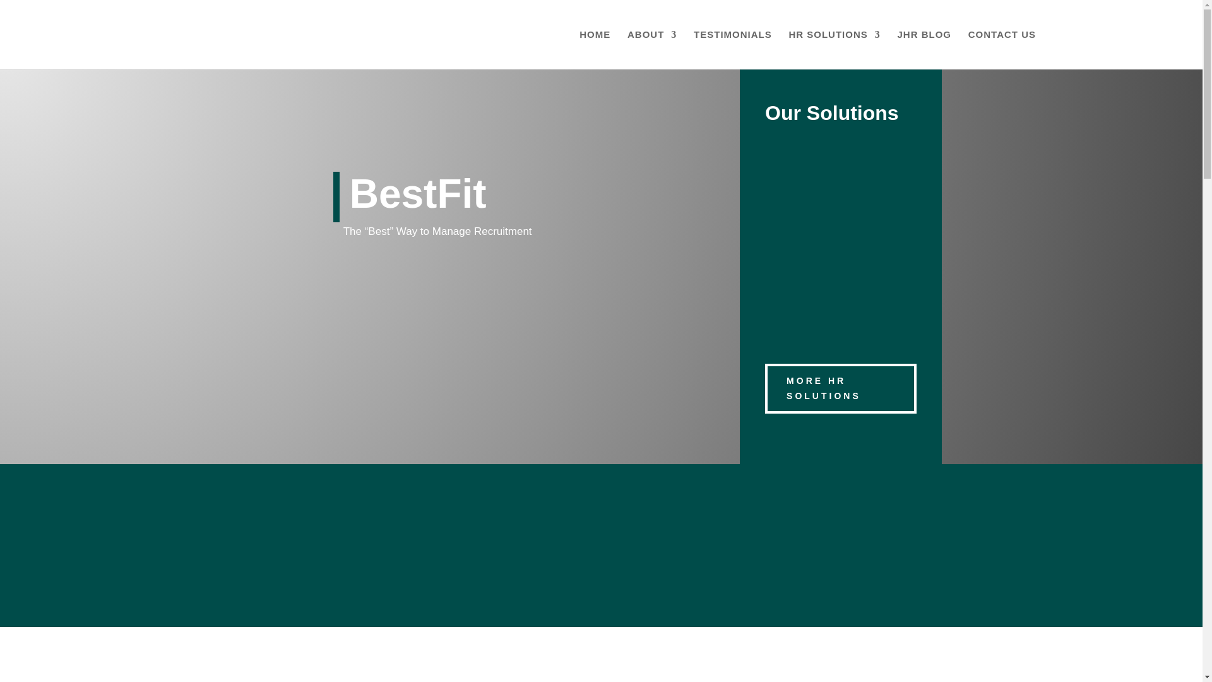 This screenshot has width=1212, height=682. Describe the element at coordinates (1002, 49) in the screenshot. I see `CONTACT US` at that location.